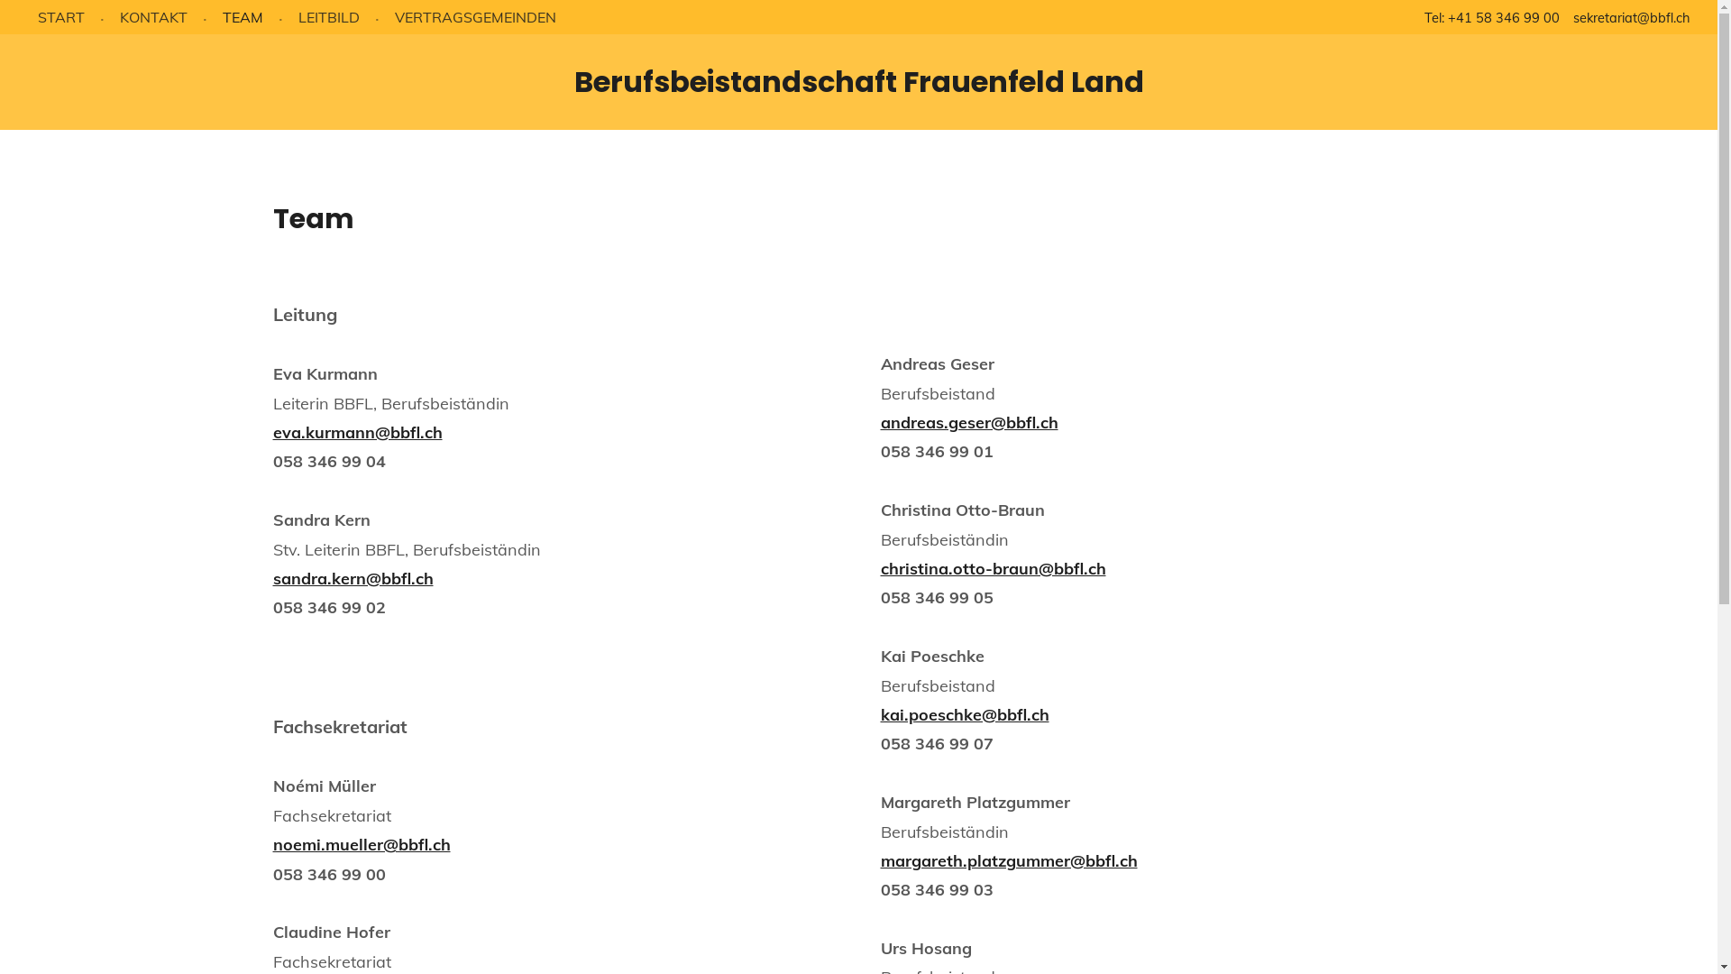 The image size is (1731, 974). I want to click on LEITBILD, so click(329, 17).